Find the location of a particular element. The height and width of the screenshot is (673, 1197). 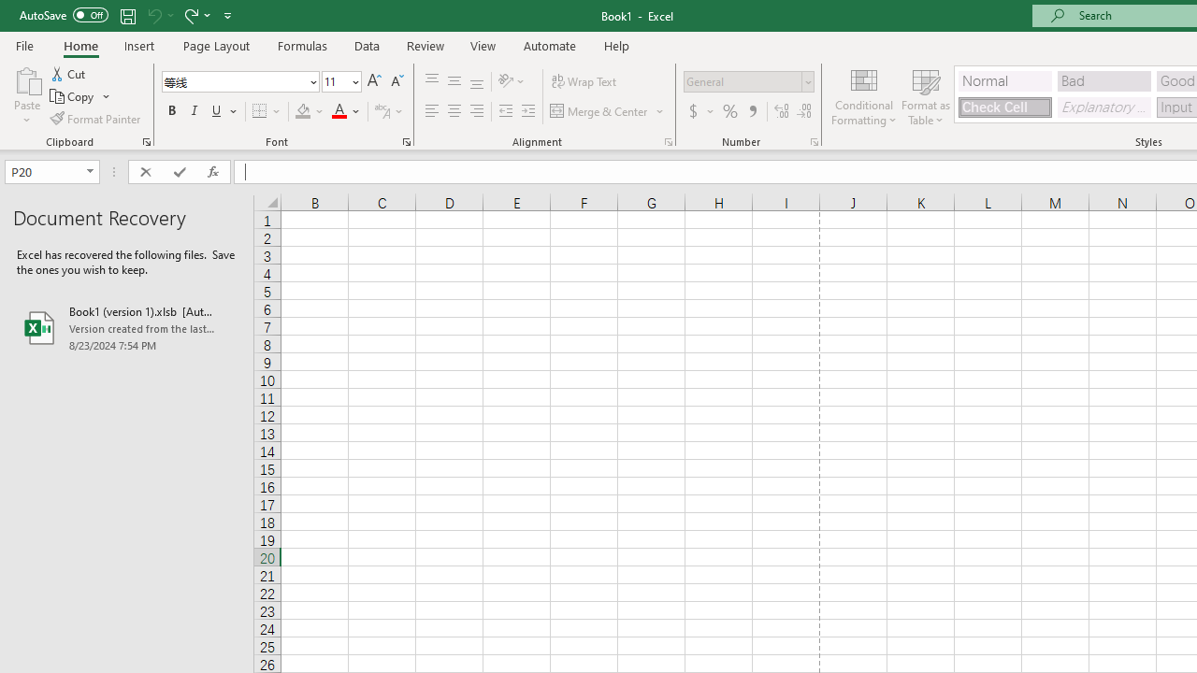

Borders is located at coordinates (267, 112).